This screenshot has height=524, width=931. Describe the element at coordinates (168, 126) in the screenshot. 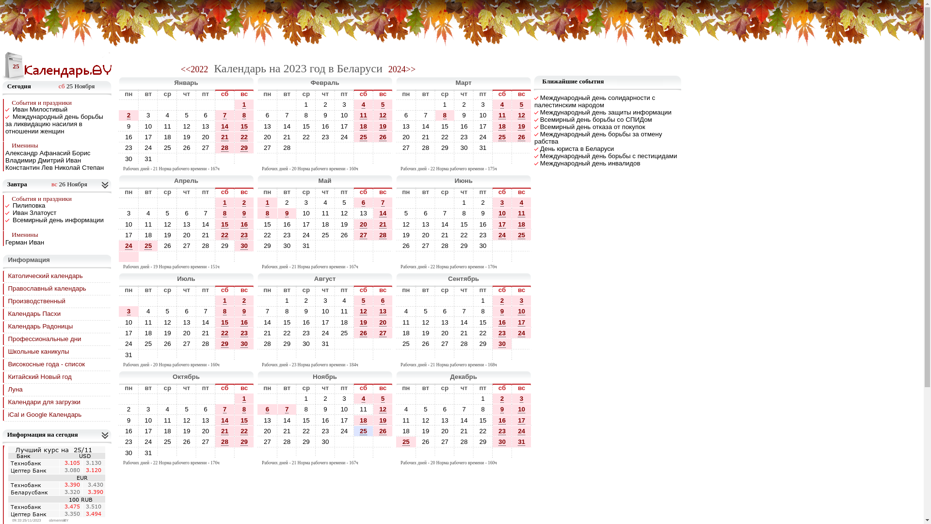

I see `11` at that location.